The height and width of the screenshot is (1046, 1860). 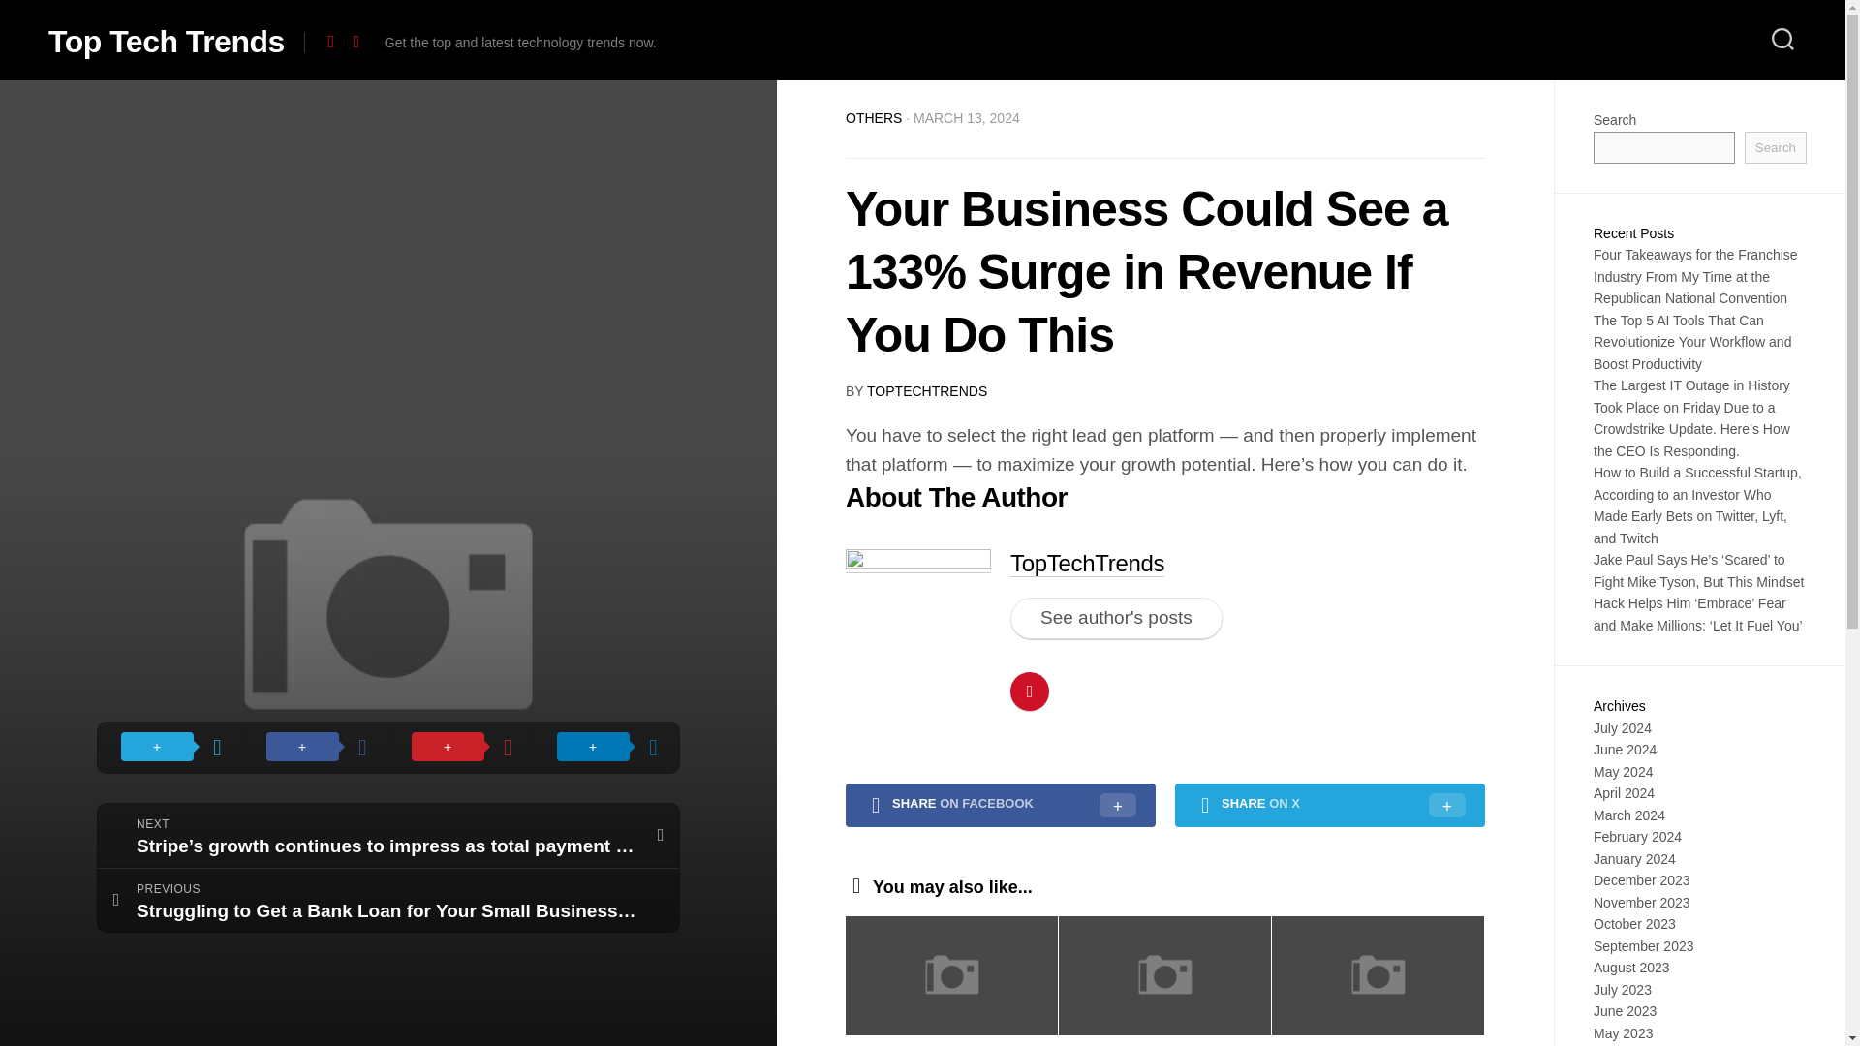 What do you see at coordinates (1626, 749) in the screenshot?
I see `June 2024` at bounding box center [1626, 749].